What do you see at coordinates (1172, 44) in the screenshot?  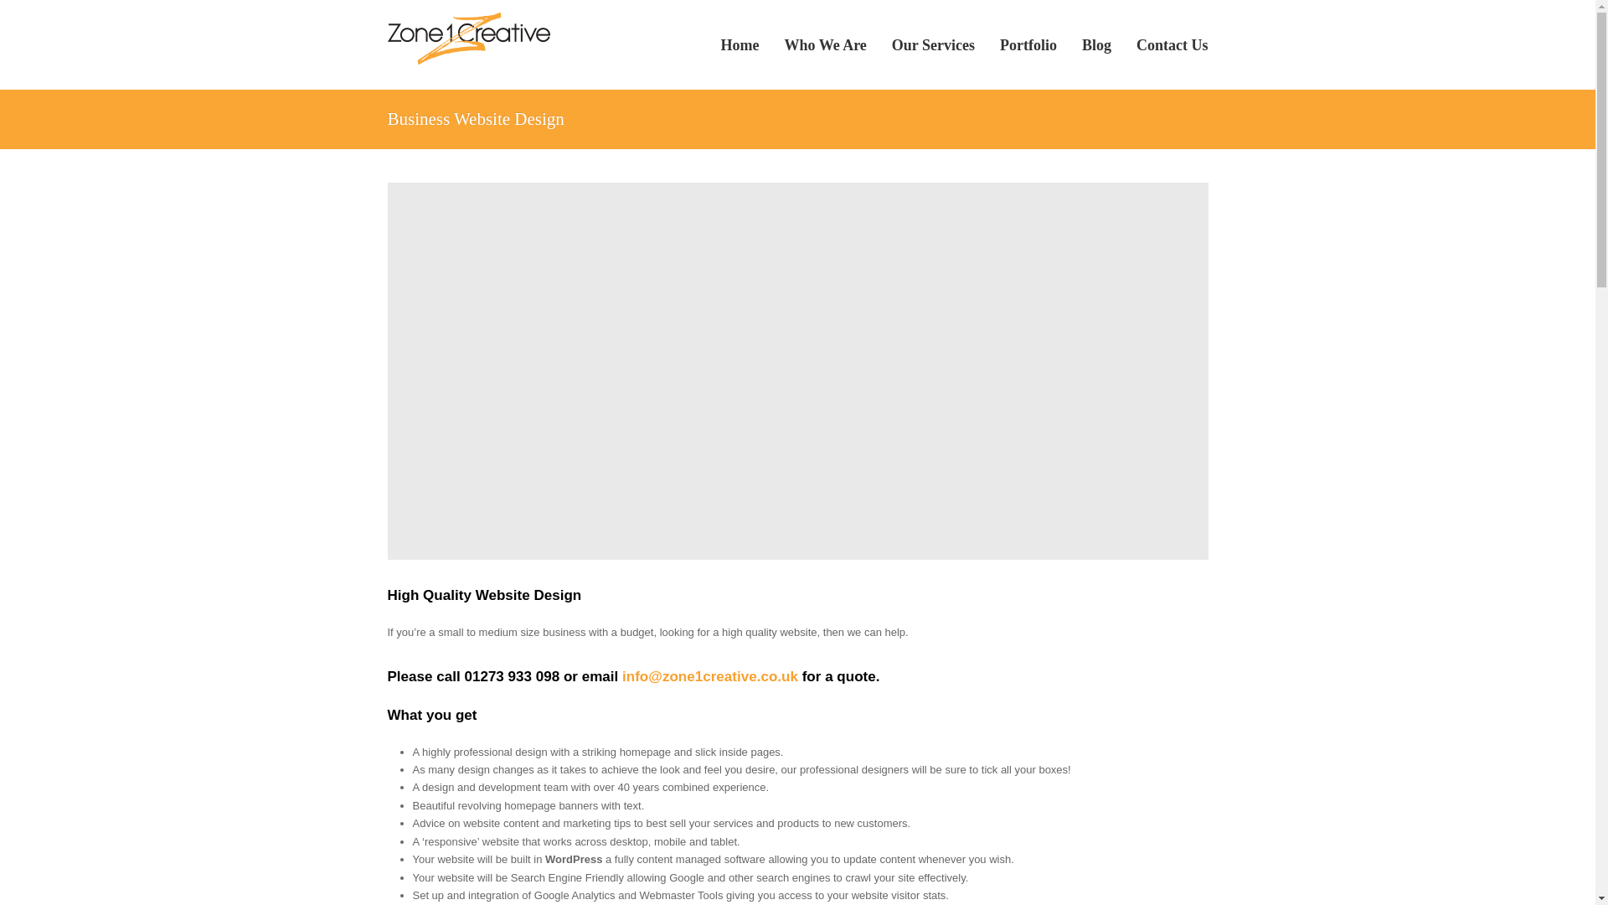 I see `Contact Us` at bounding box center [1172, 44].